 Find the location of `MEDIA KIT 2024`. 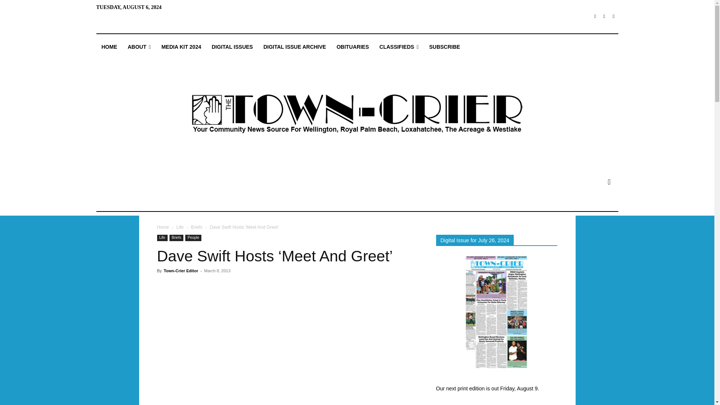

MEDIA KIT 2024 is located at coordinates (181, 47).